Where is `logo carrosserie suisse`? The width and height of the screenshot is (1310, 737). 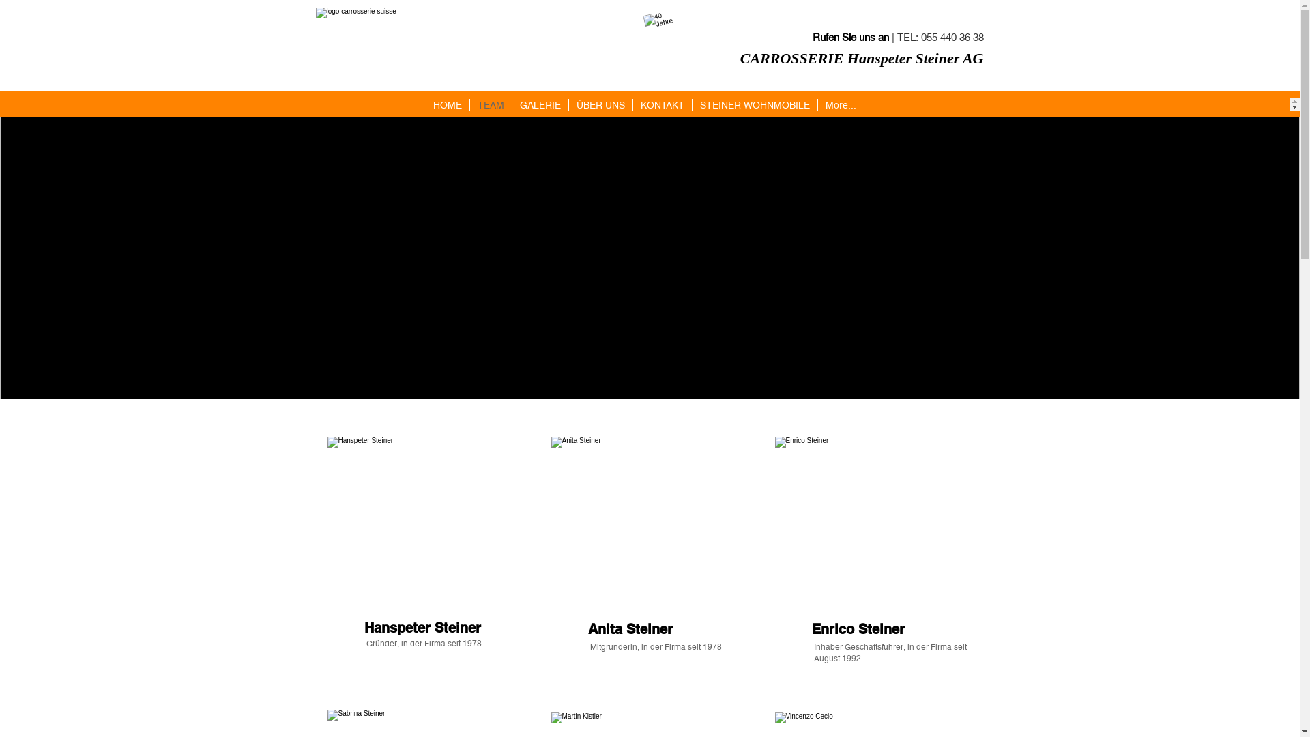
logo carrosserie suisse is located at coordinates (458, 38).